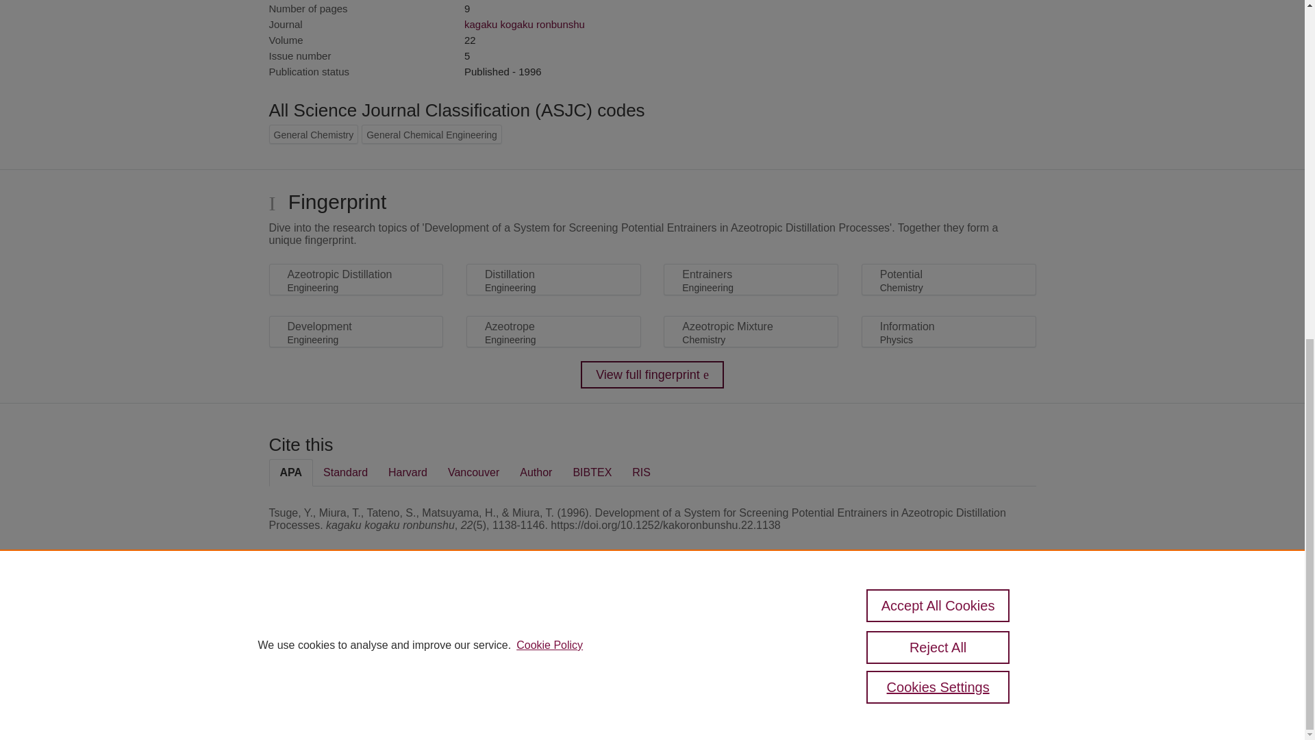 Image resolution: width=1315 pixels, height=740 pixels. What do you see at coordinates (525, 25) in the screenshot?
I see `kagaku kogaku ronbunshu` at bounding box center [525, 25].